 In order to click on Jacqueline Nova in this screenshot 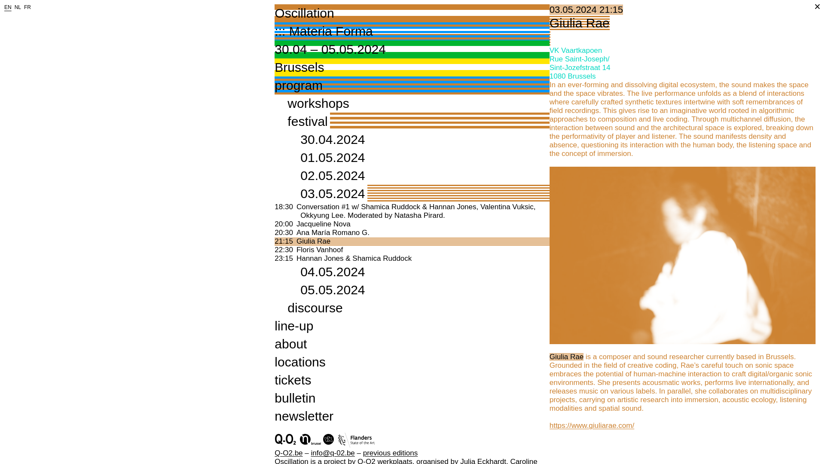, I will do `click(313, 241)`.